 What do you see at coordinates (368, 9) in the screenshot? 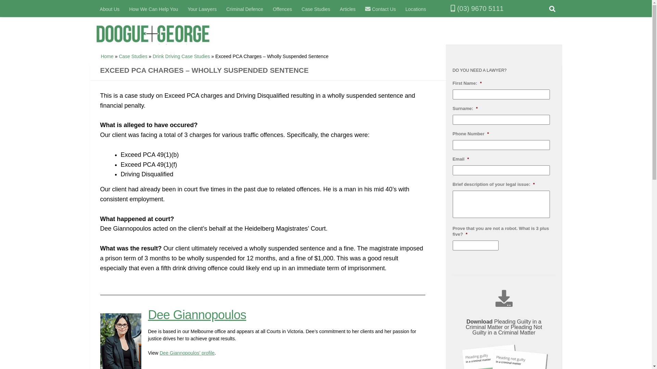
I see `Contact Doogue & George` at bounding box center [368, 9].